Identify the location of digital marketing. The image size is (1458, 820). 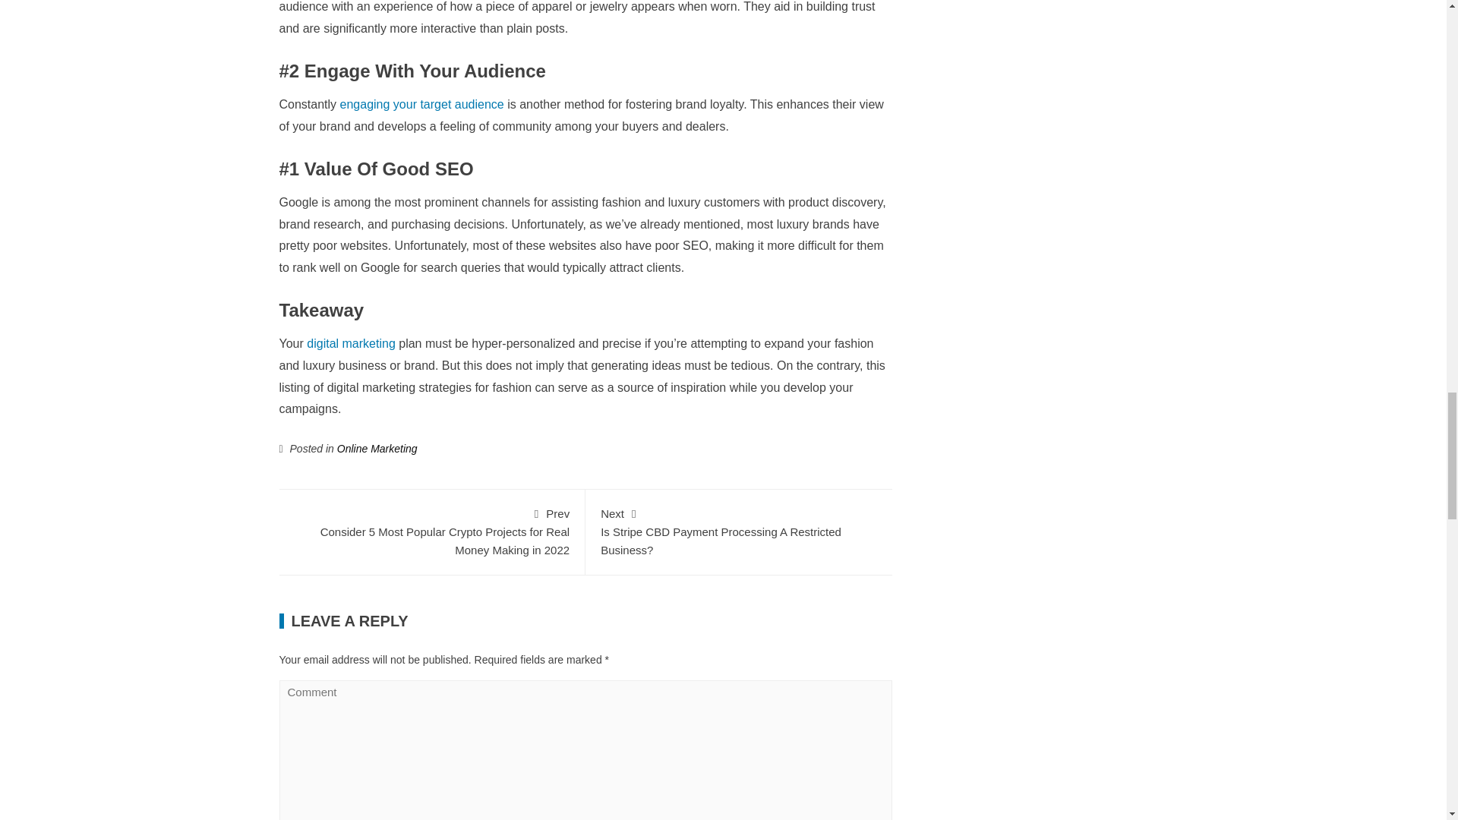
(377, 449).